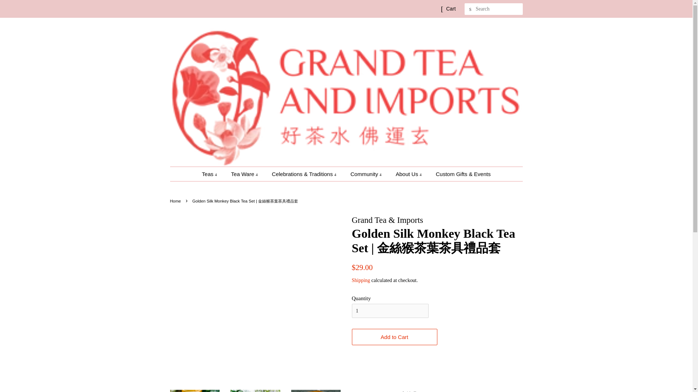 The height and width of the screenshot is (392, 698). Describe the element at coordinates (470, 9) in the screenshot. I see `Search` at that location.